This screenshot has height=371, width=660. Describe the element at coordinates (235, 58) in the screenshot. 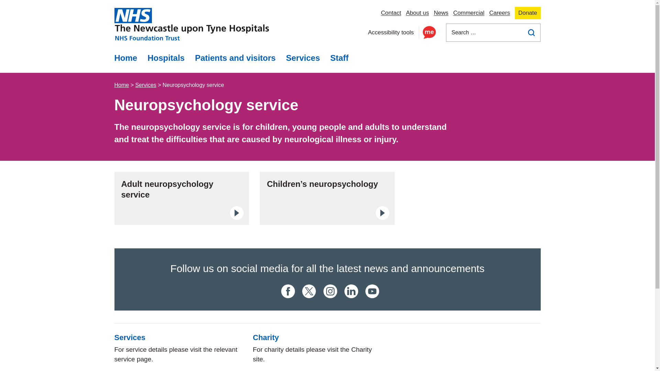

I see `Patients and visitors` at that location.